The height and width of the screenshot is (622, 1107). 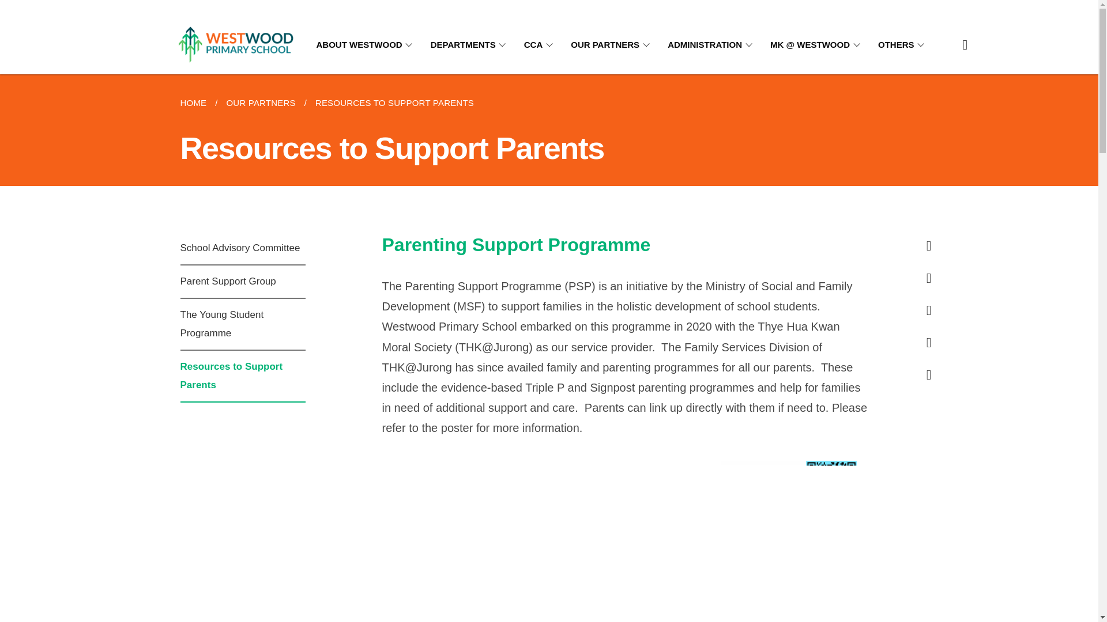 What do you see at coordinates (711, 45) in the screenshot?
I see `ADMINISTRATION` at bounding box center [711, 45].